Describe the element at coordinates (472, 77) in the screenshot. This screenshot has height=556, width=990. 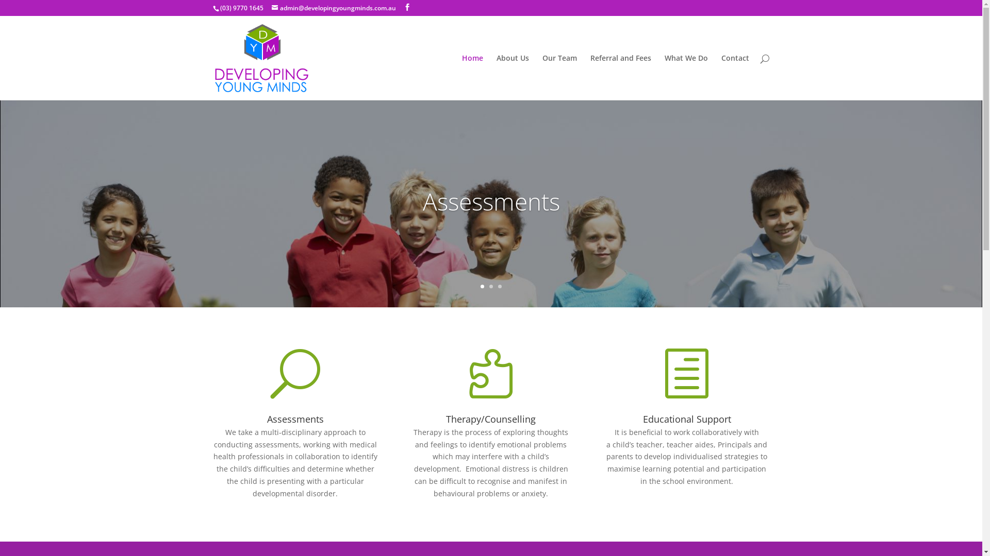
I see `Home` at that location.